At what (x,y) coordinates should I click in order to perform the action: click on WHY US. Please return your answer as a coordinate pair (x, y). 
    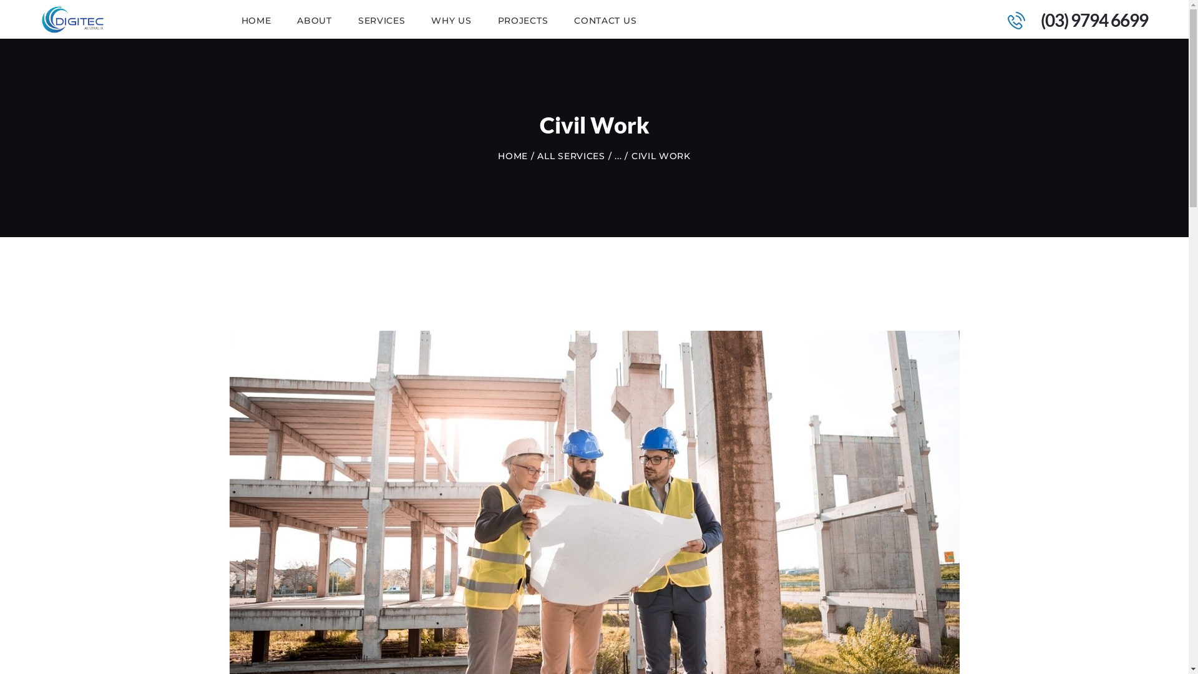
    Looking at the image, I should click on (451, 20).